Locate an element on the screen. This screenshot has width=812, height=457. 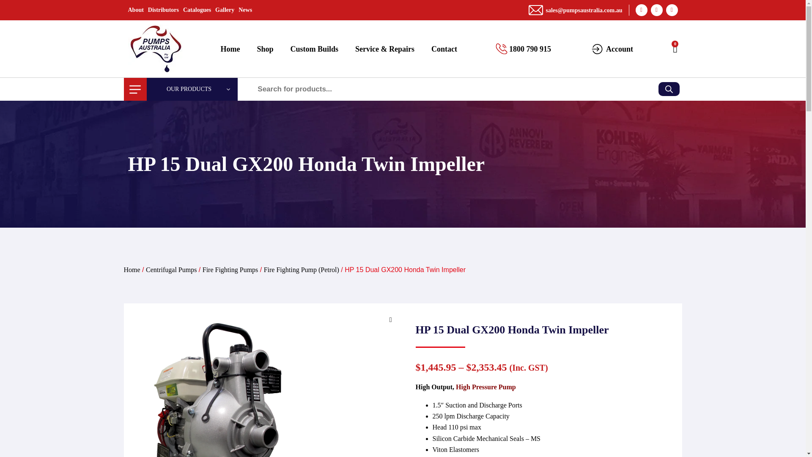
Catalogues is located at coordinates (197, 10).